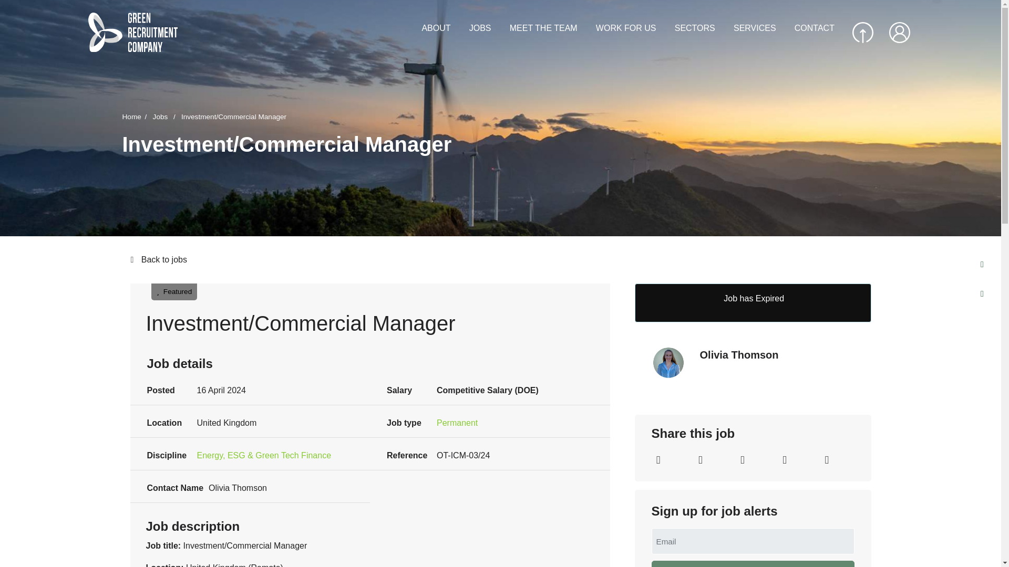 The width and height of the screenshot is (1009, 567). I want to click on MEET THE TEAM, so click(543, 28).